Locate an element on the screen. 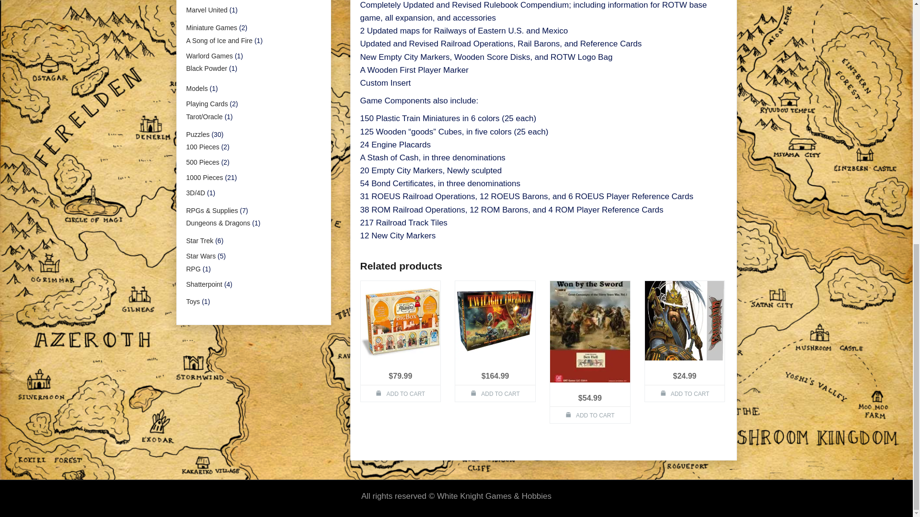 This screenshot has height=517, width=920. ADD TO CART is located at coordinates (401, 393).